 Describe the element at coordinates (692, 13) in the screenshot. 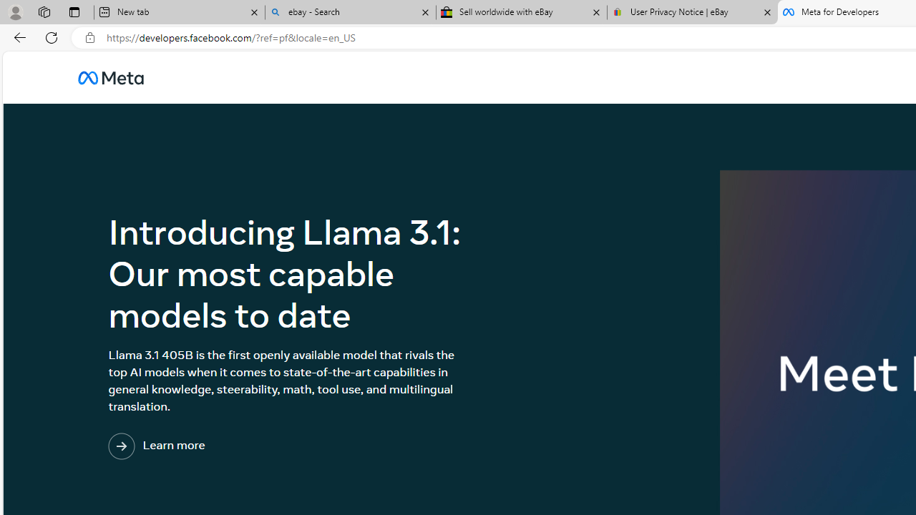

I see `User Privacy Notice | eBay` at that location.